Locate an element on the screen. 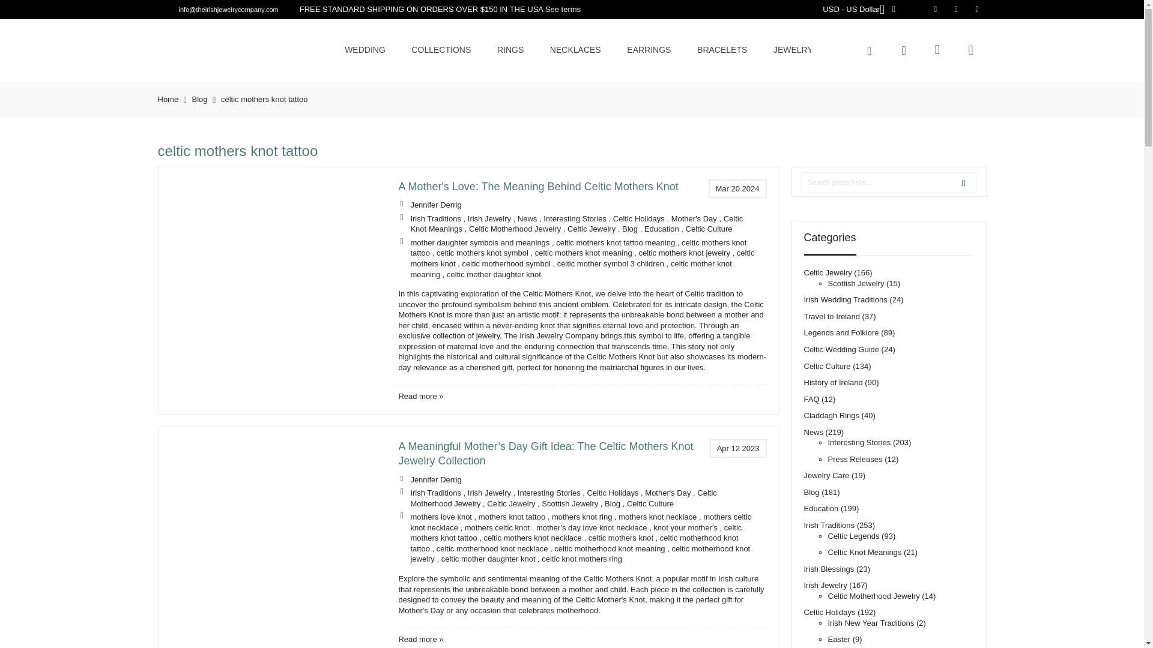 The width and height of the screenshot is (1153, 648). NECKLACES is located at coordinates (575, 49).